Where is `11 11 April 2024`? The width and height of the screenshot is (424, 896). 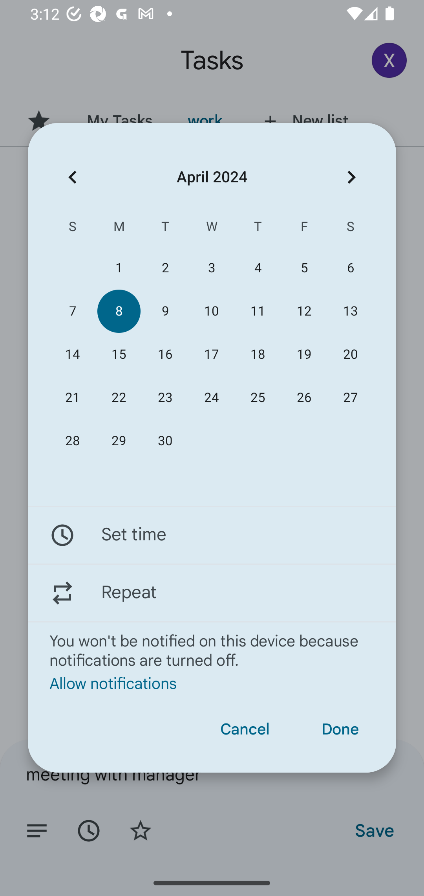 11 11 April 2024 is located at coordinates (258, 310).